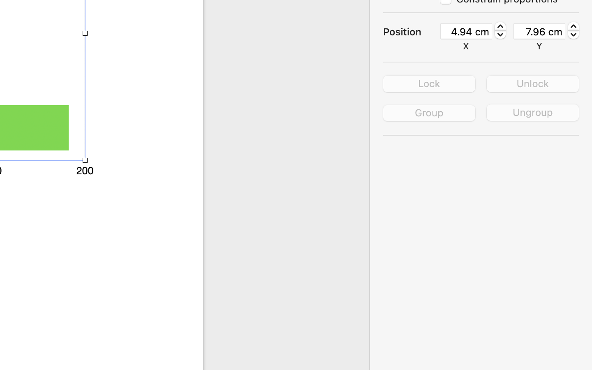 This screenshot has height=370, width=592. I want to click on 7.96 cm, so click(539, 31).